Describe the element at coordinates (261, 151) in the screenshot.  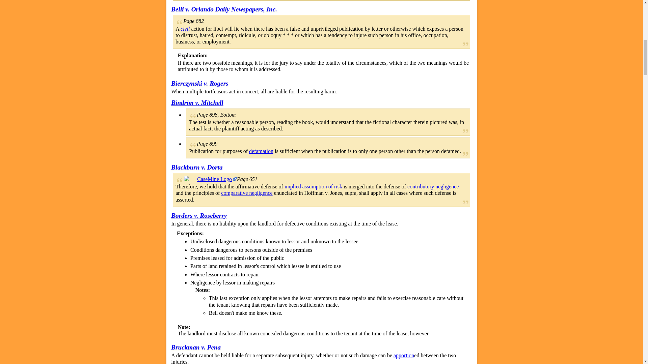
I see `defamation` at that location.